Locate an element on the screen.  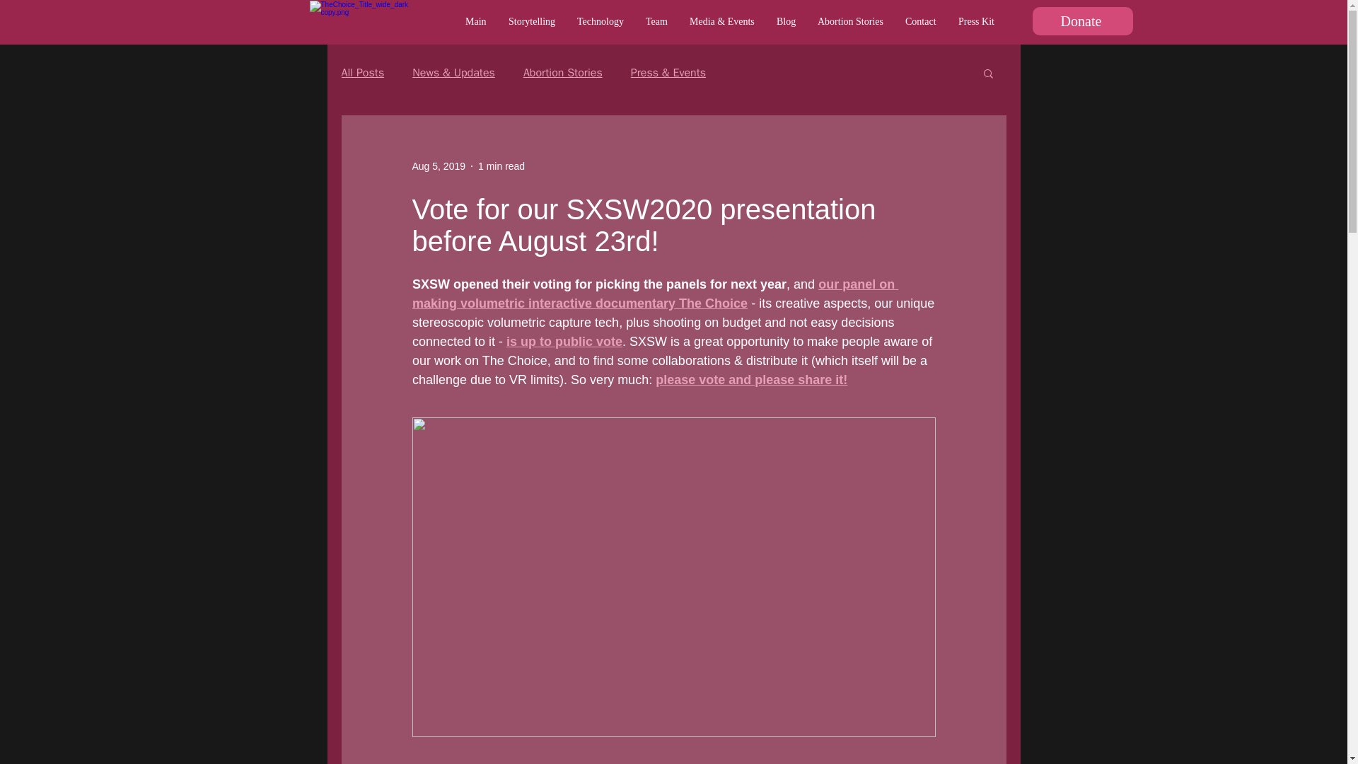
Team is located at coordinates (656, 22).